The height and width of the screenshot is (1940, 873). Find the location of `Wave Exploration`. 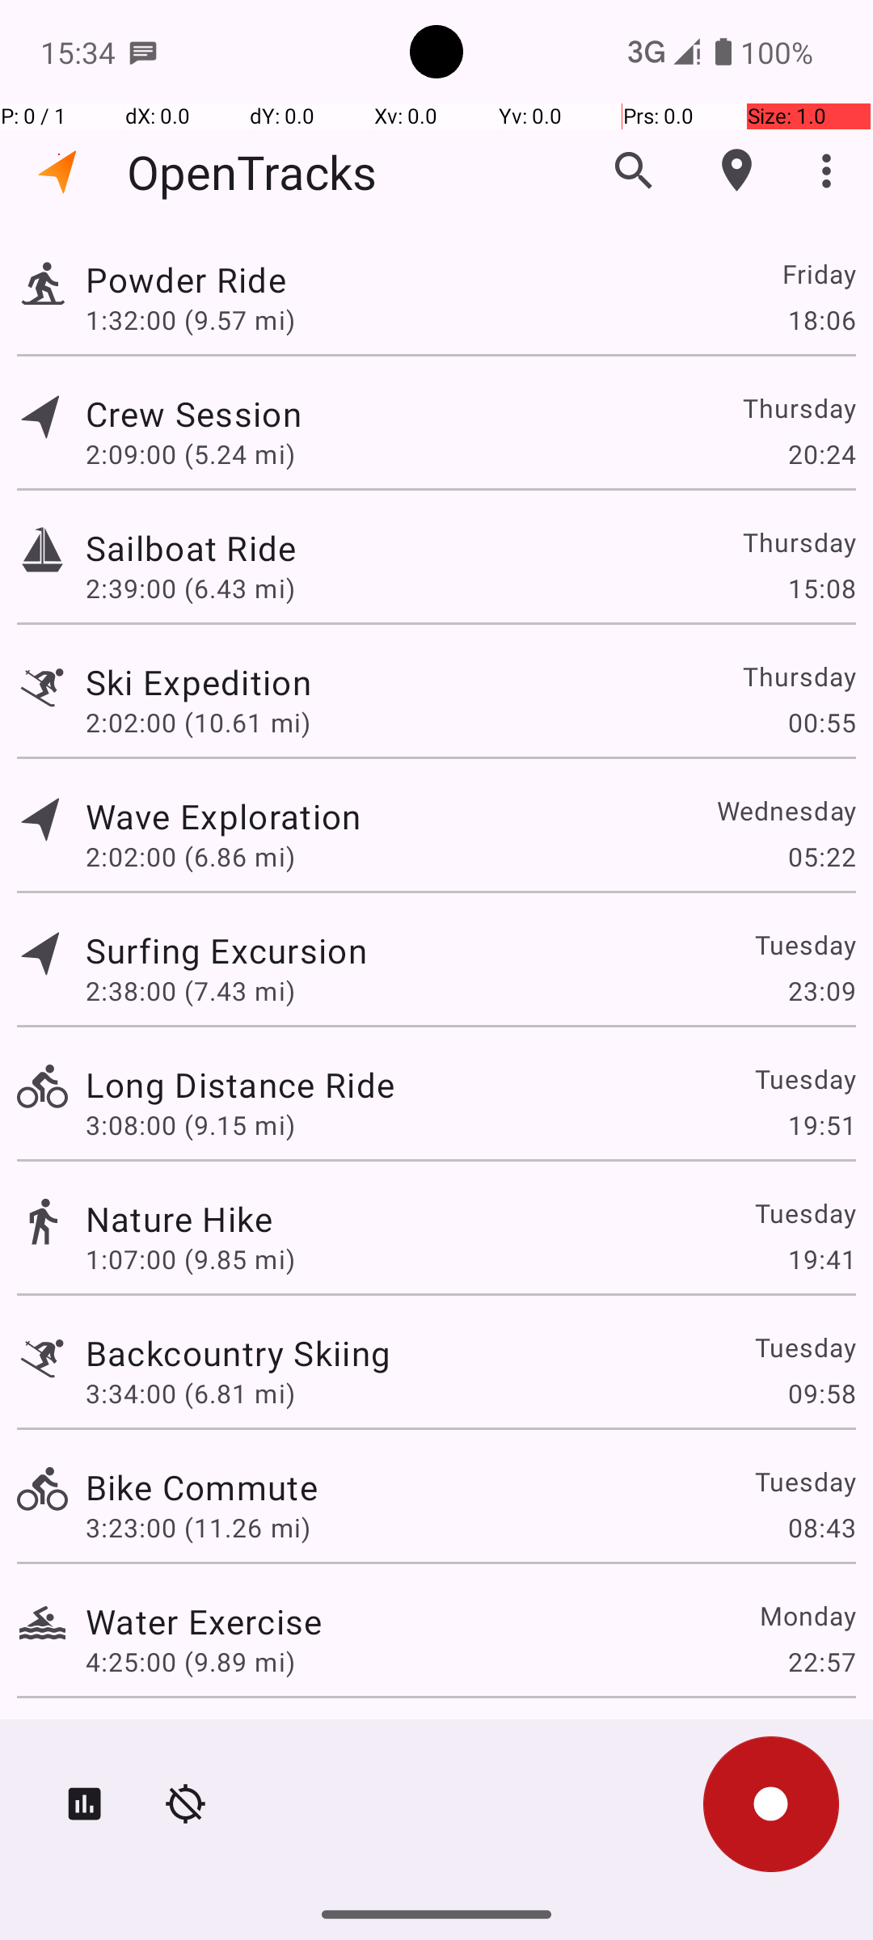

Wave Exploration is located at coordinates (223, 816).